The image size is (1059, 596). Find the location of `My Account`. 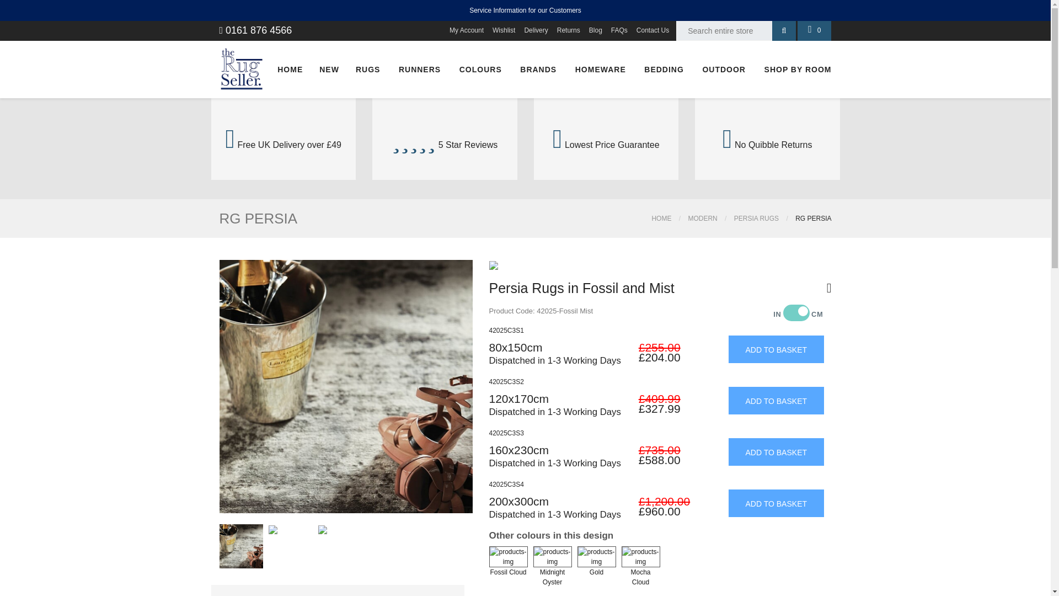

My Account is located at coordinates (467, 30).